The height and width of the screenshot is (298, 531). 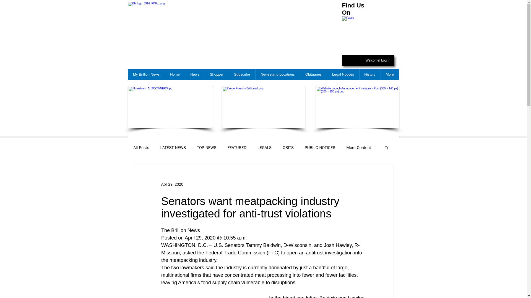 I want to click on Legal Notices, so click(x=343, y=74).